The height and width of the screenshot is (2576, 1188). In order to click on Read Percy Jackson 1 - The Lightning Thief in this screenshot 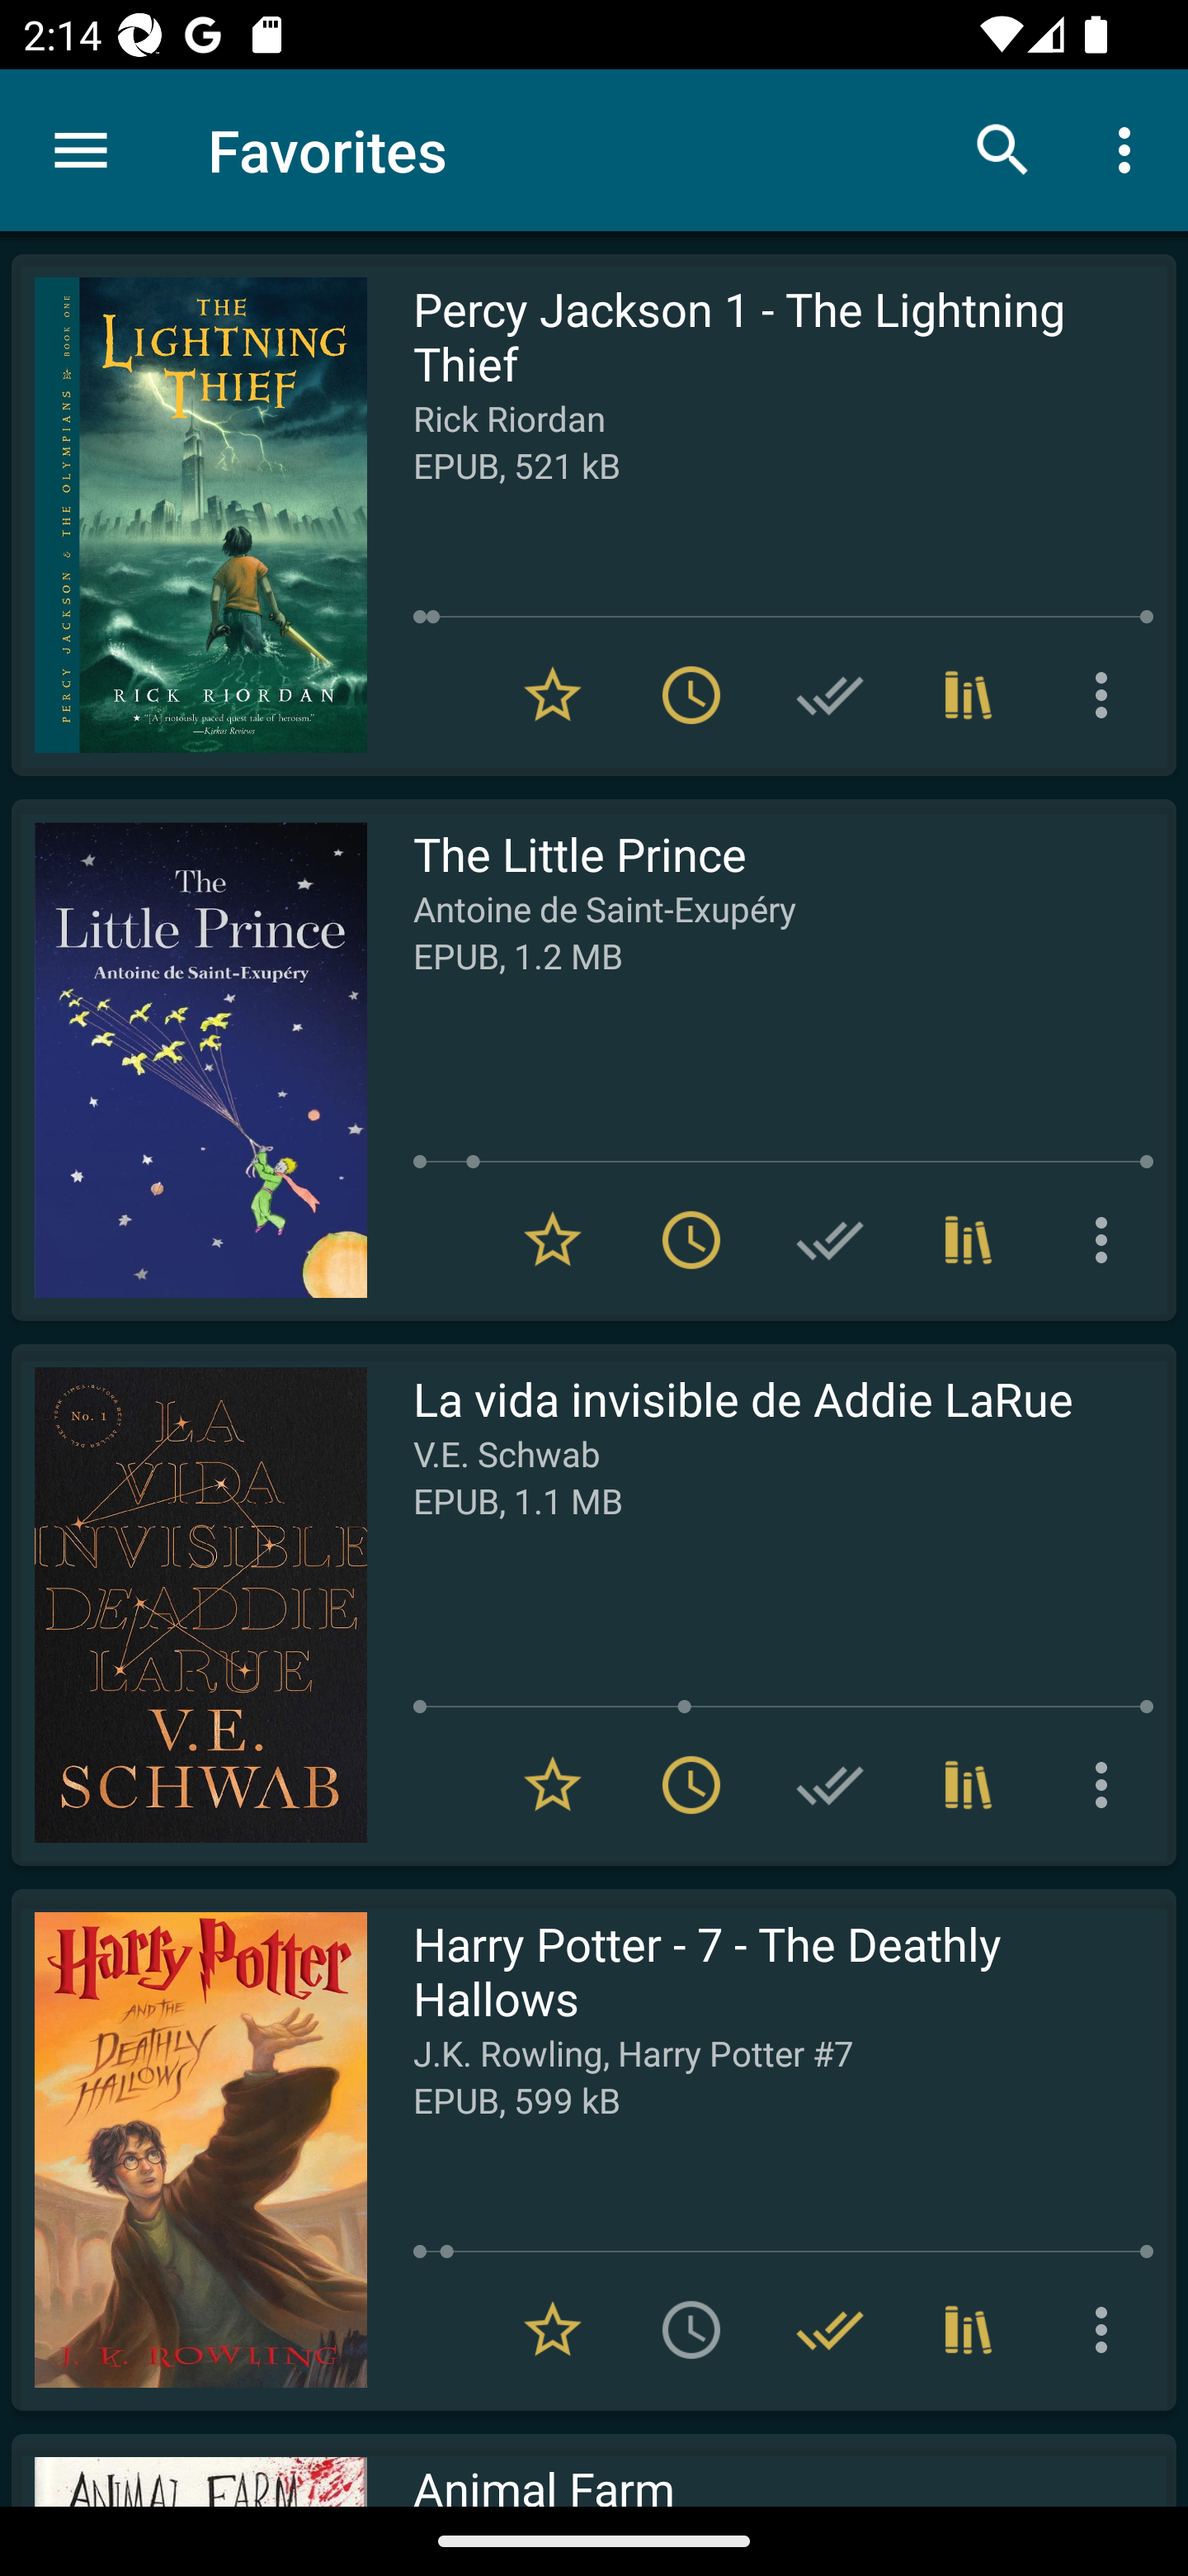, I will do `click(189, 515)`.